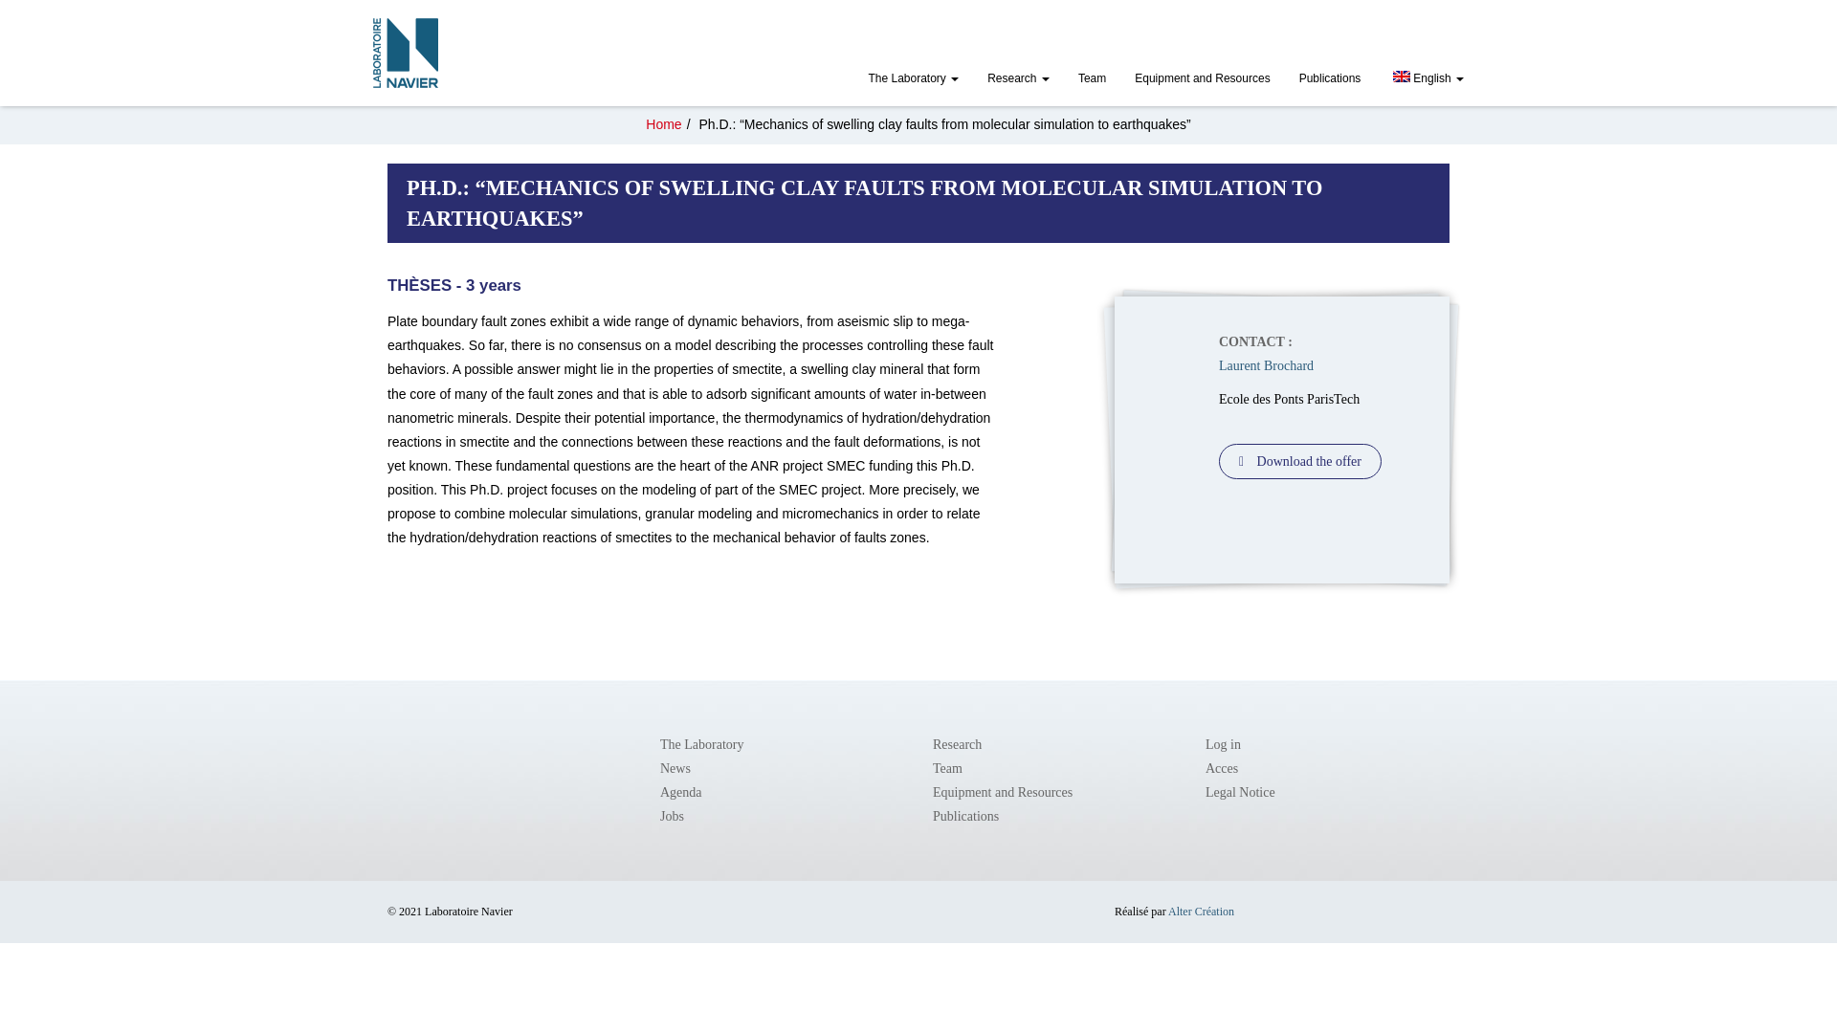 The height and width of the screenshot is (1033, 1837). What do you see at coordinates (701, 744) in the screenshot?
I see `The Laboratory` at bounding box center [701, 744].